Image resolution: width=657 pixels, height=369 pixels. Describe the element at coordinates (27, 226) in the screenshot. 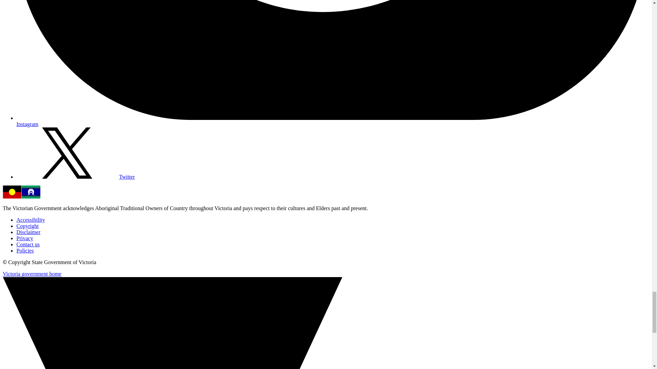

I see `Copyright` at that location.